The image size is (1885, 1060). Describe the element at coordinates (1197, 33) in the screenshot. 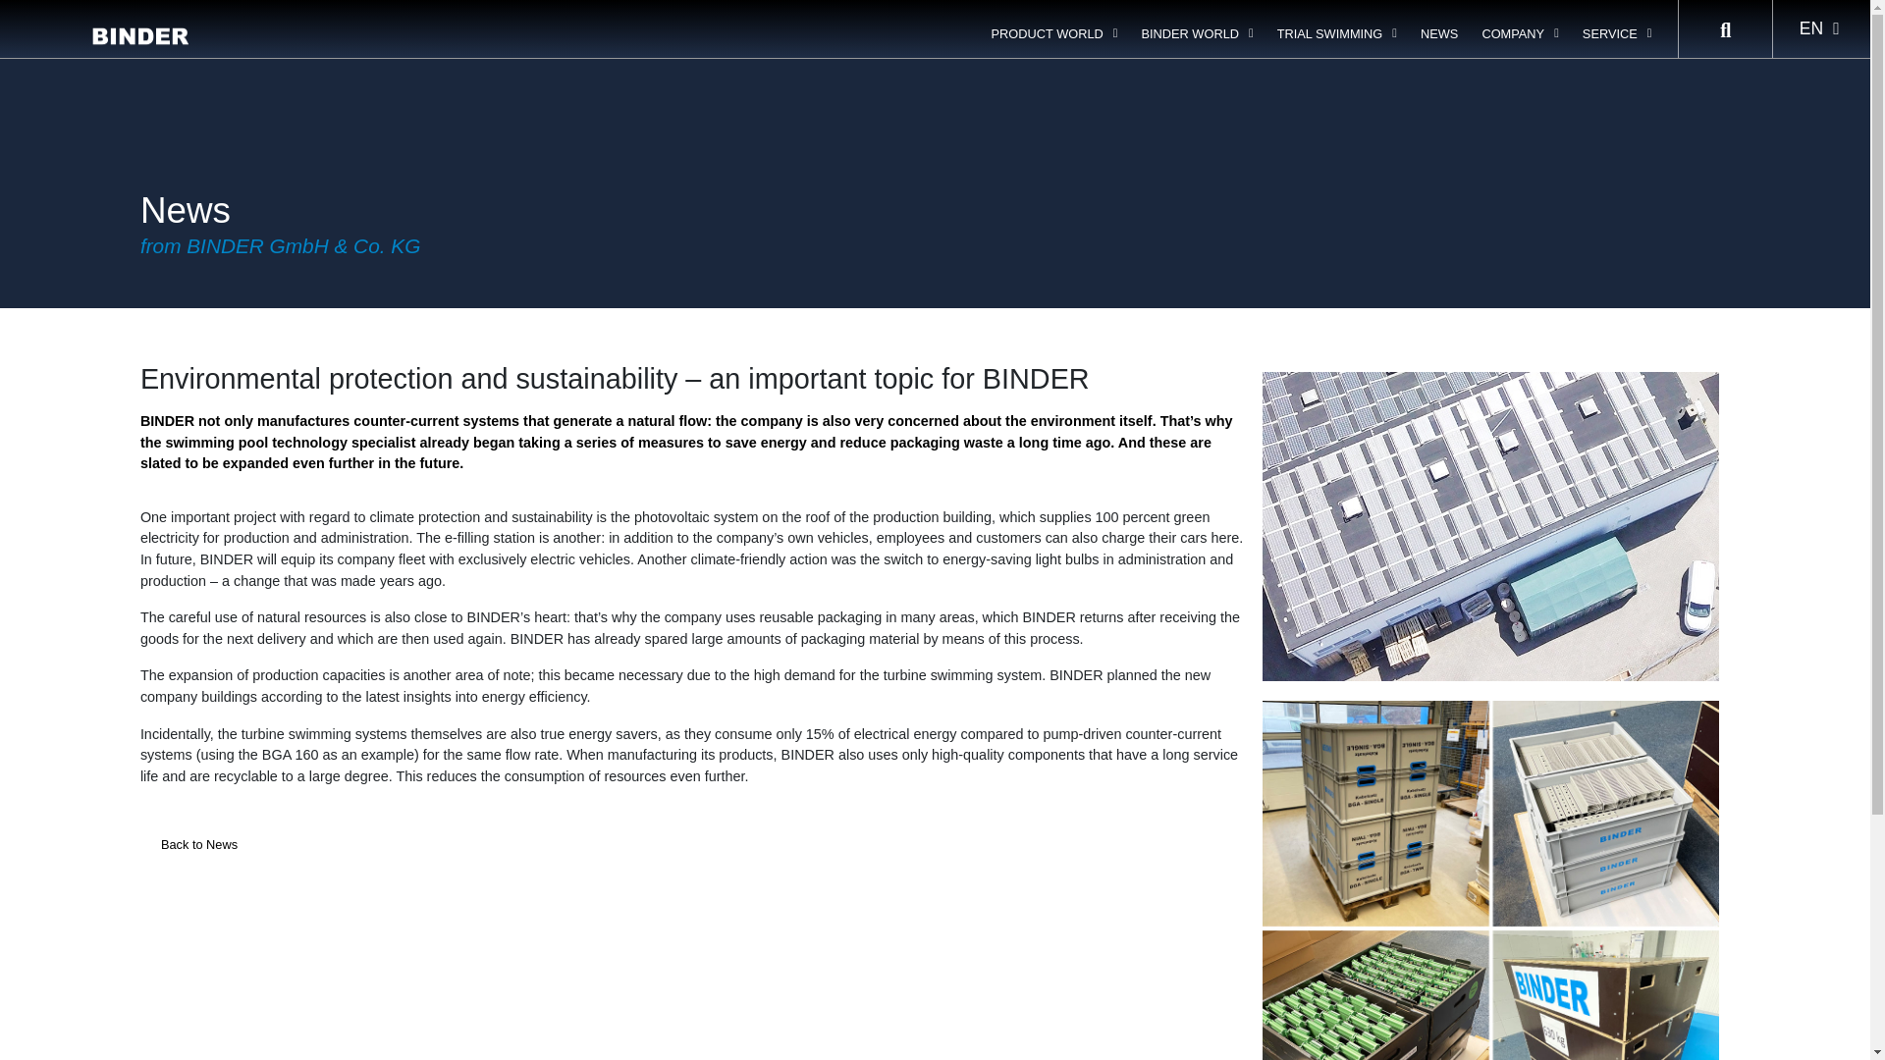

I see `BINDER WORLD` at that location.